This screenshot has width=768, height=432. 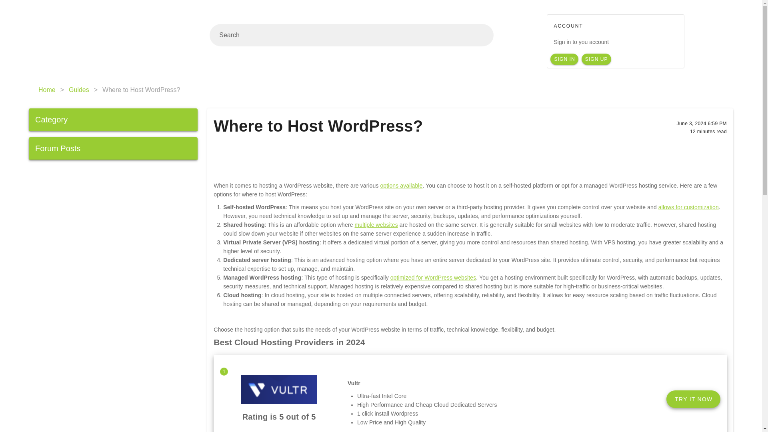 What do you see at coordinates (564, 59) in the screenshot?
I see `SIGN IN` at bounding box center [564, 59].